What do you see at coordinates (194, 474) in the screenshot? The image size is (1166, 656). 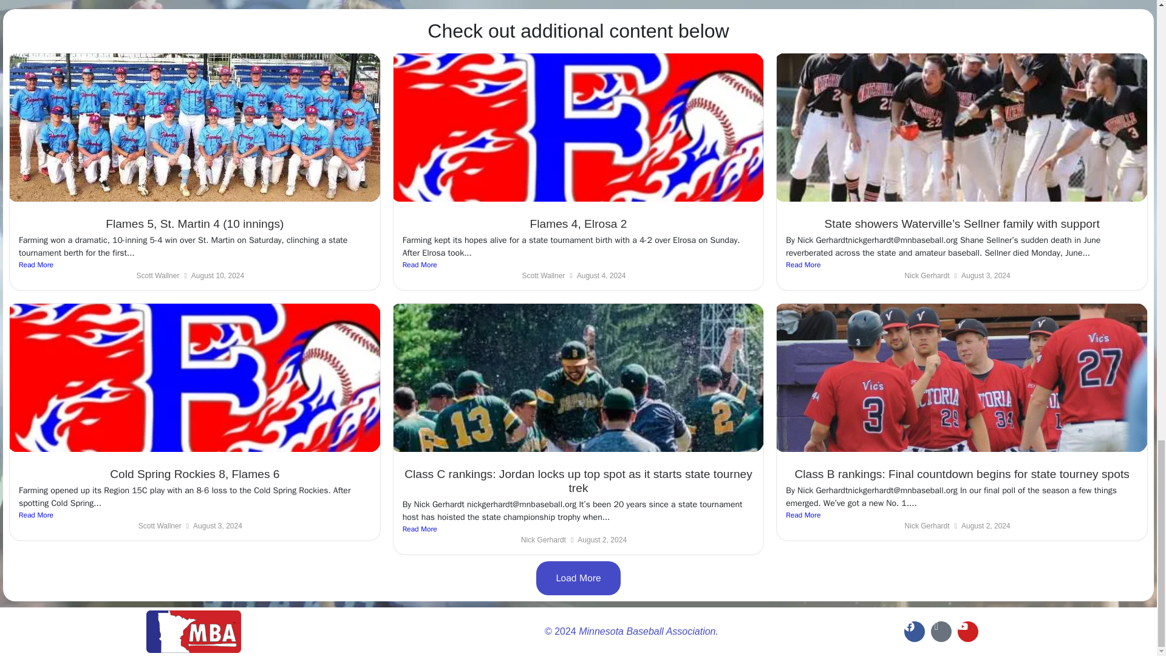 I see `Cold Spring Rockies 8, Flames 6` at bounding box center [194, 474].